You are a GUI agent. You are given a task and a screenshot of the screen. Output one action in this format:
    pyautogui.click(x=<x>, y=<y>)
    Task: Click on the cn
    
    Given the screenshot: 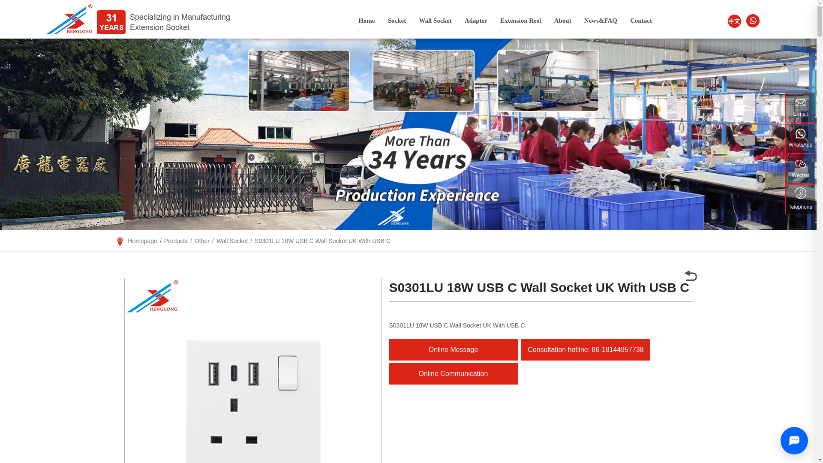 What is the action you would take?
    pyautogui.click(x=734, y=21)
    